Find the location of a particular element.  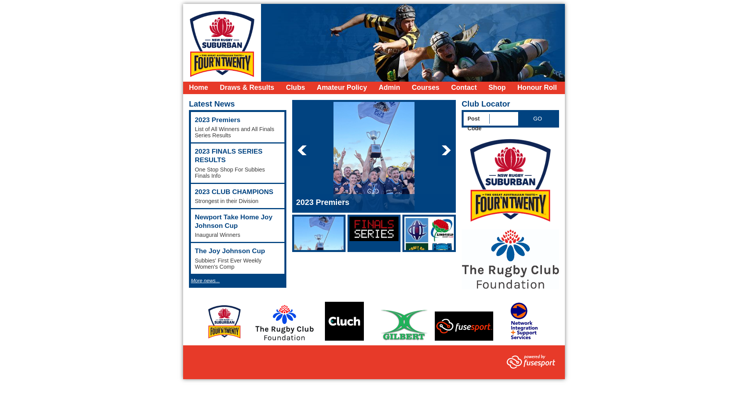

Newport Take Home Joy Johnson Cup
Inaugural Winners is located at coordinates (238, 226).